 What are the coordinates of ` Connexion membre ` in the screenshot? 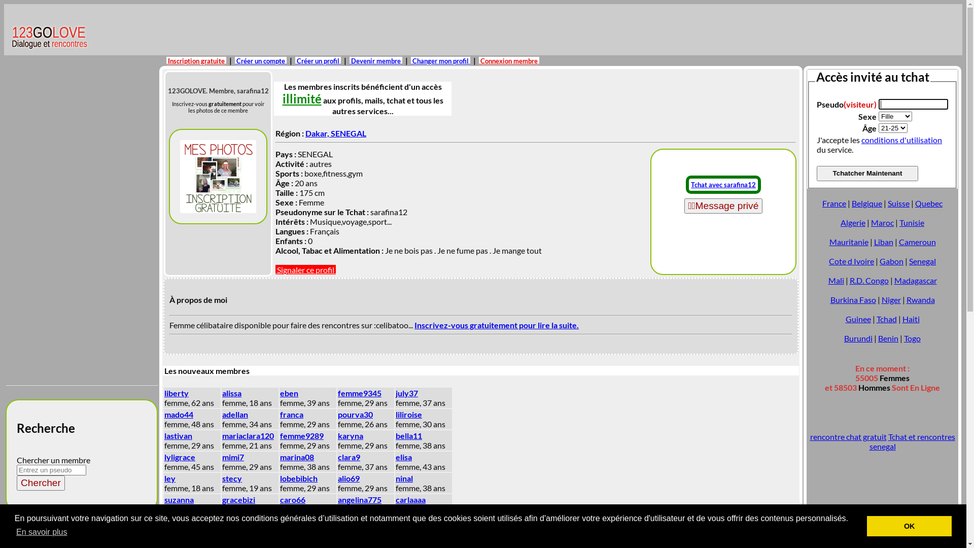 It's located at (509, 61).